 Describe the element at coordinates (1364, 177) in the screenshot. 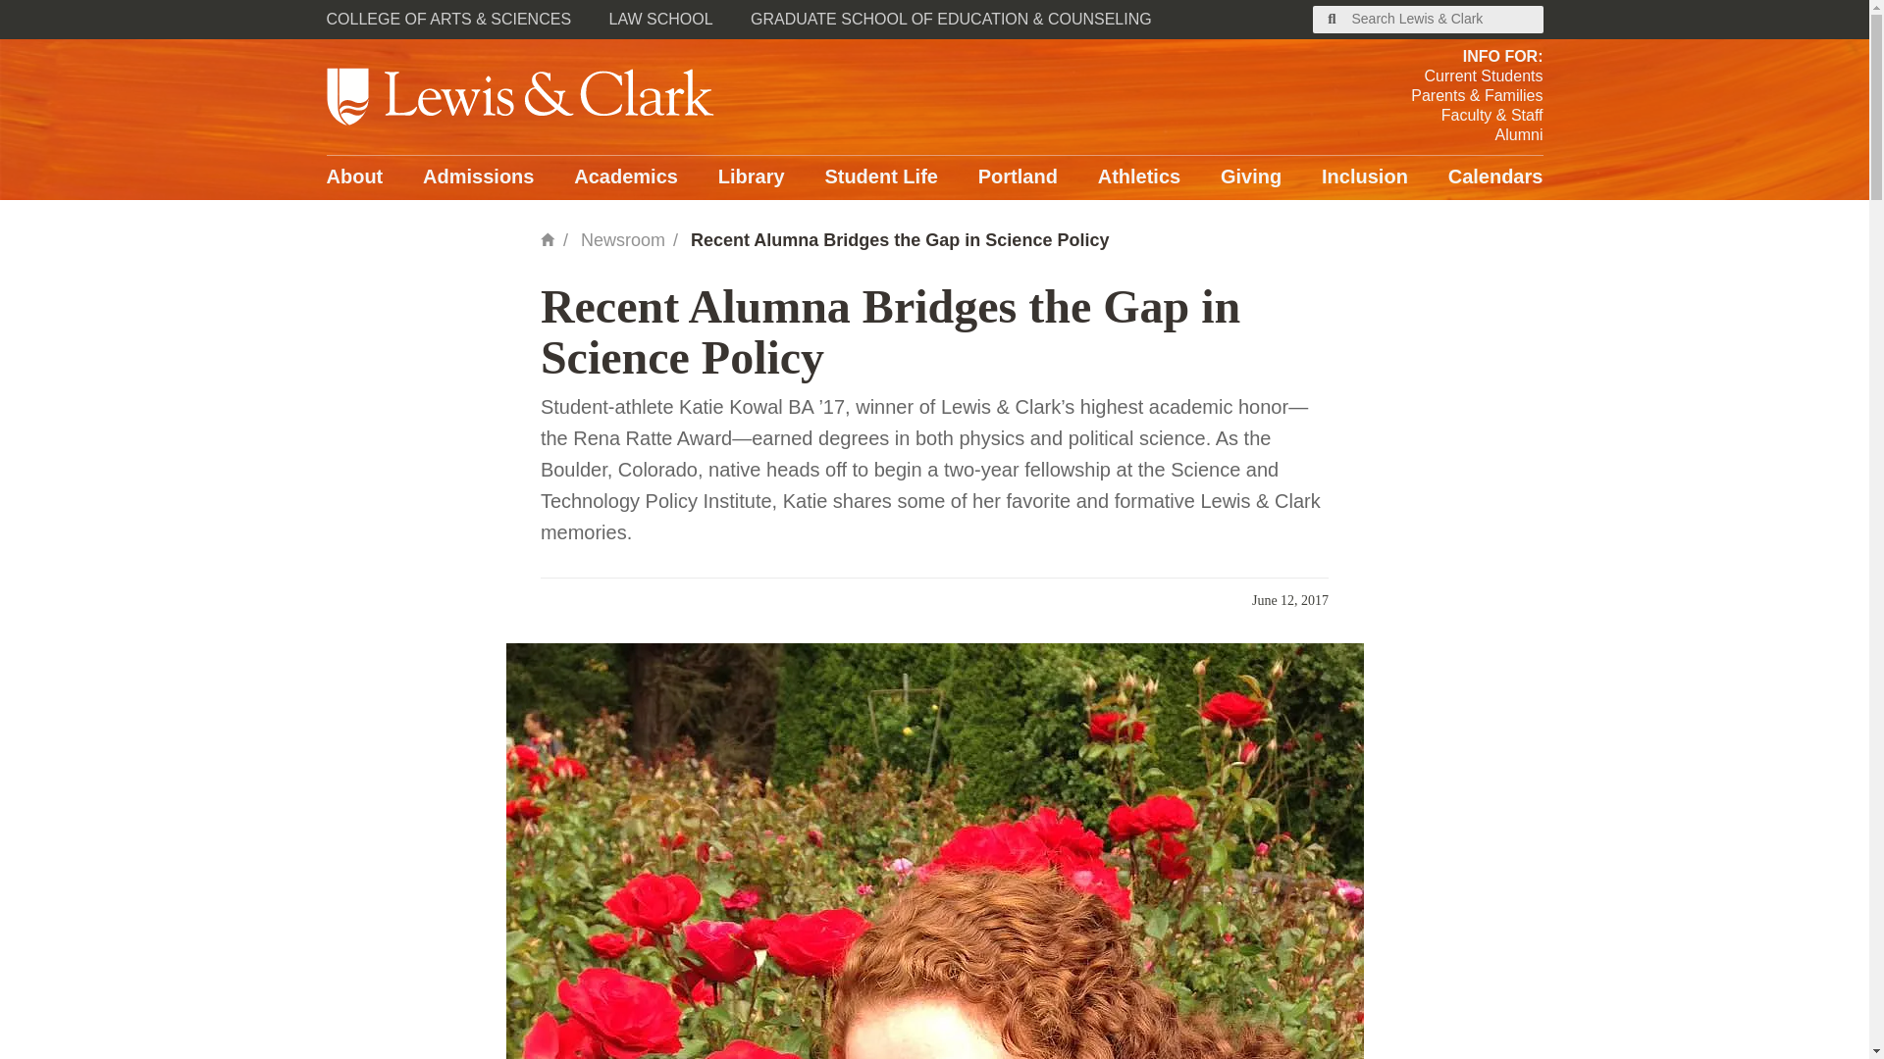

I see `Inclusion` at that location.